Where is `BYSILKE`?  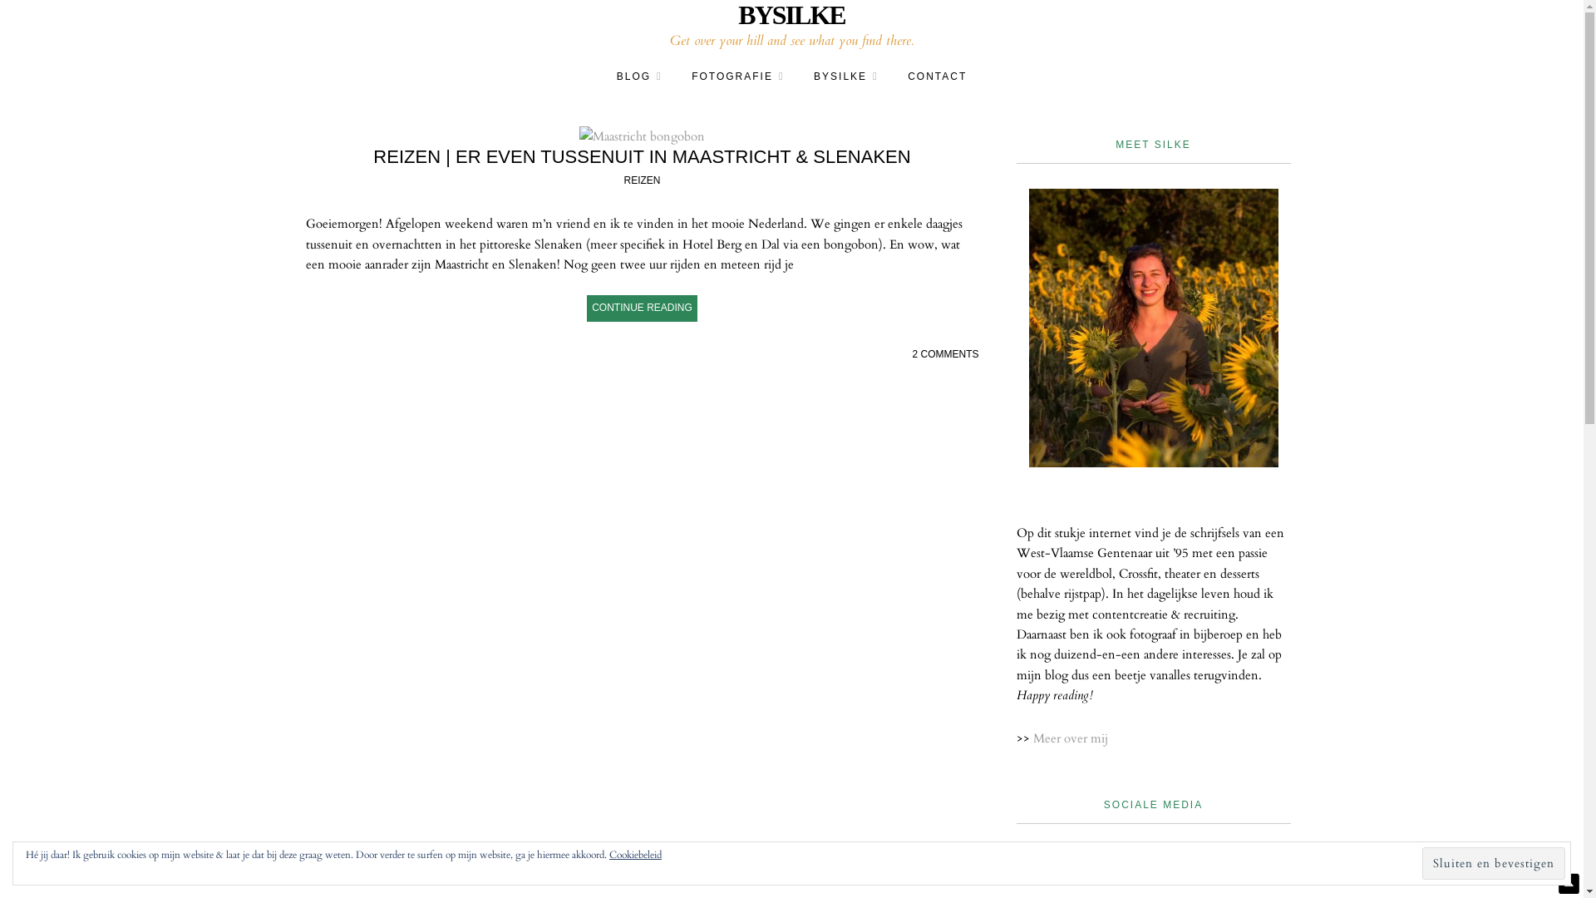
BYSILKE is located at coordinates (791, 15).